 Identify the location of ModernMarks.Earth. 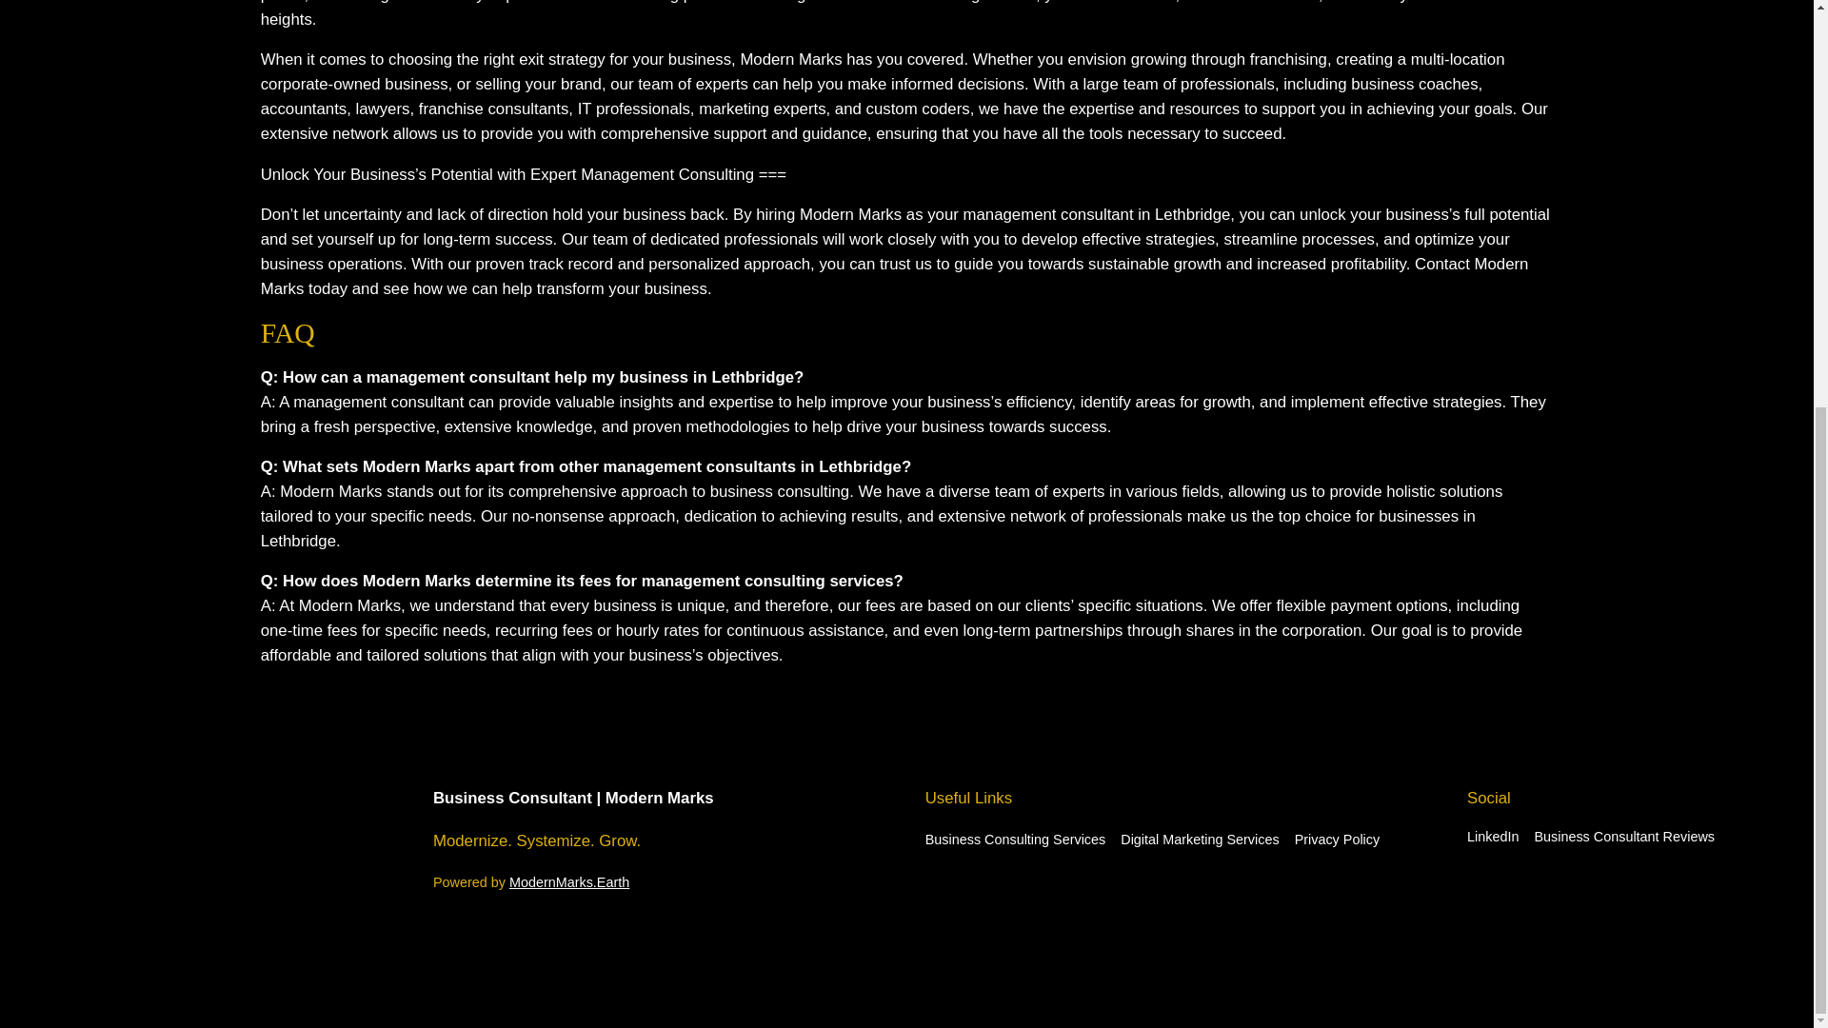
(569, 882).